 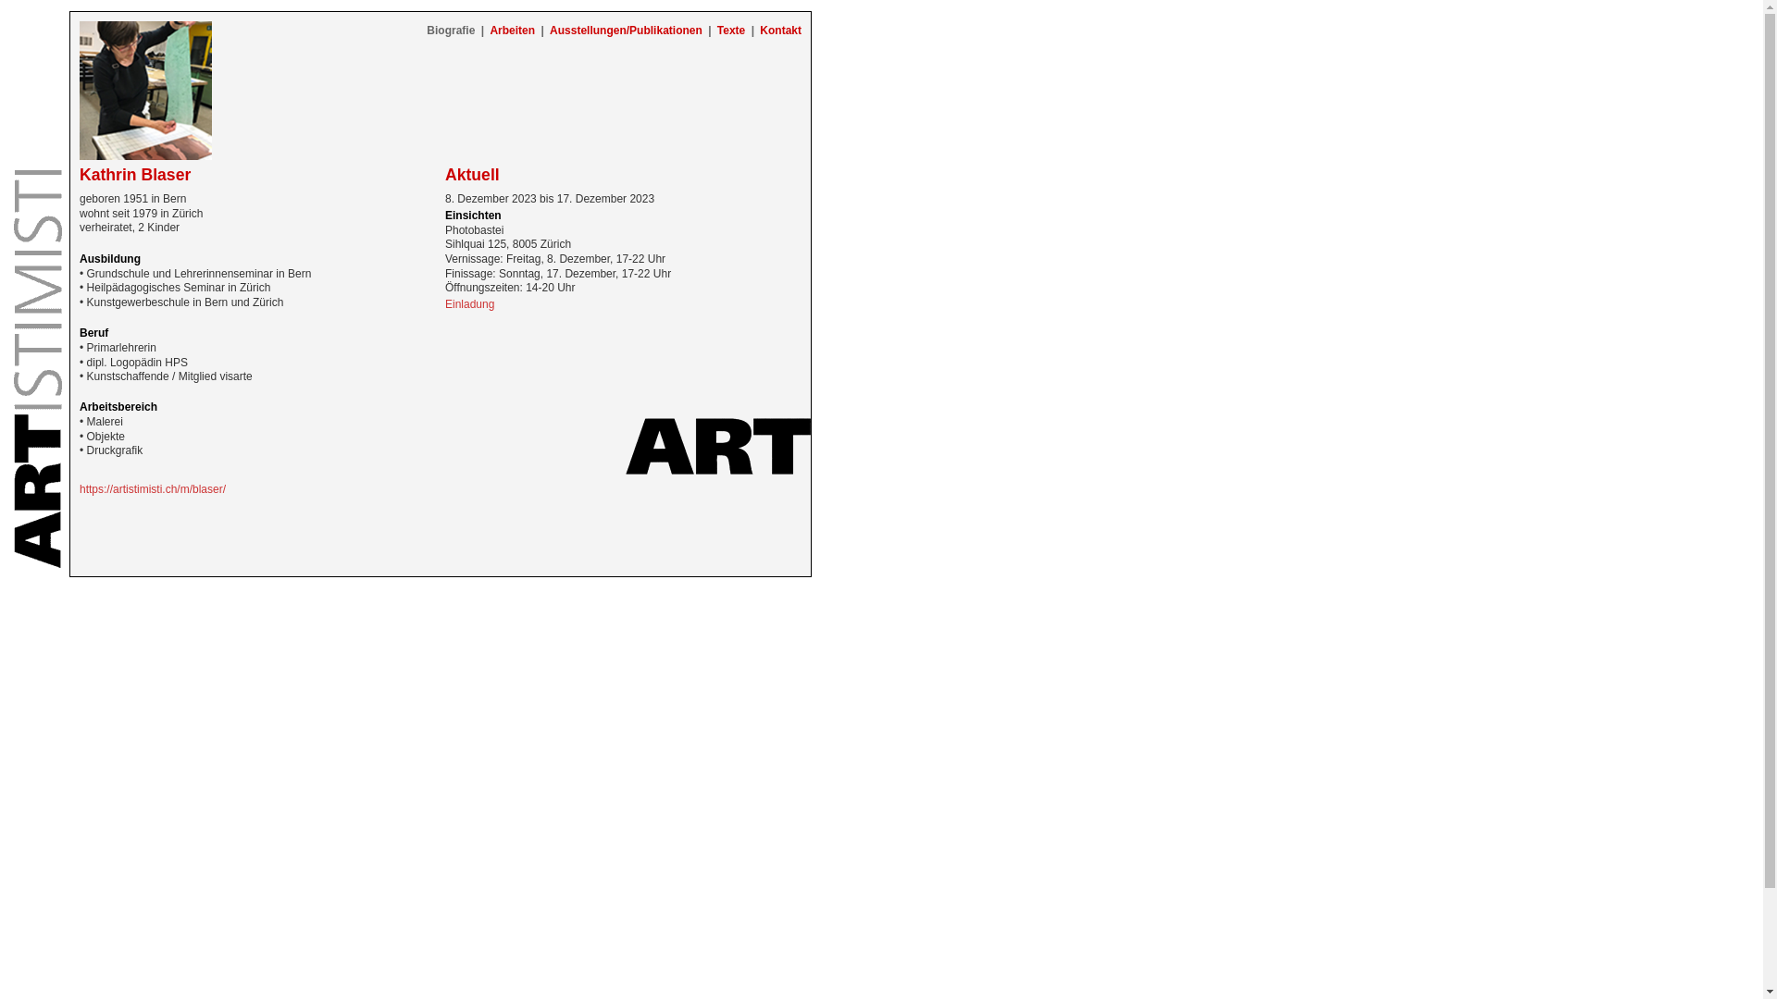 I want to click on Arbeiten, so click(x=513, y=31).